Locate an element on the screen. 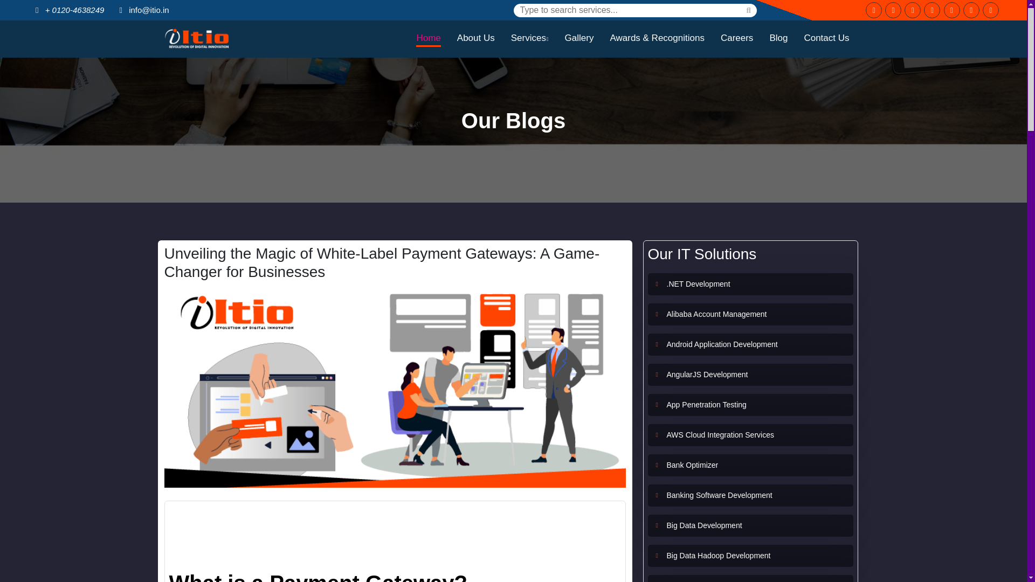 The height and width of the screenshot is (582, 1035). How to reach is located at coordinates (971, 10).